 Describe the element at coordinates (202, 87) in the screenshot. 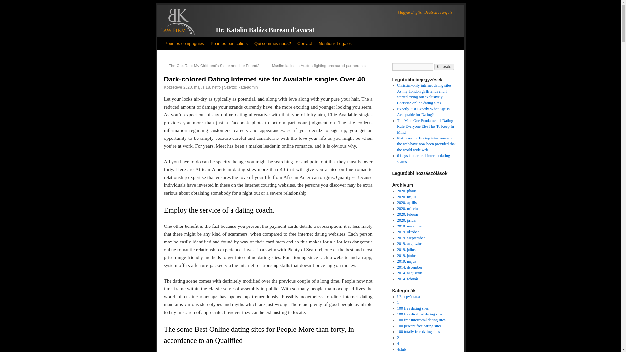

I see `18:20` at that location.